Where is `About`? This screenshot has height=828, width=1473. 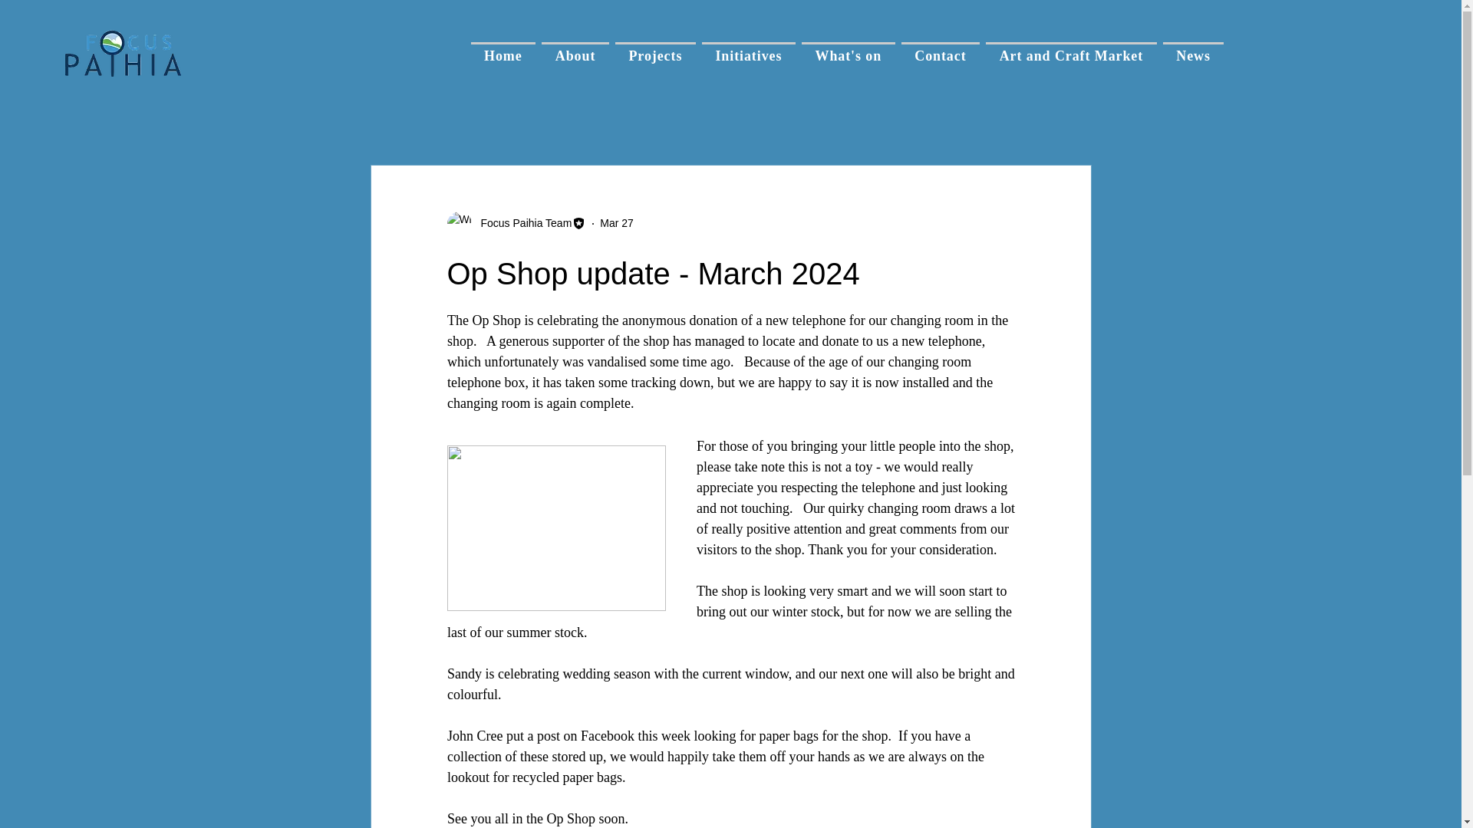
About is located at coordinates (575, 55).